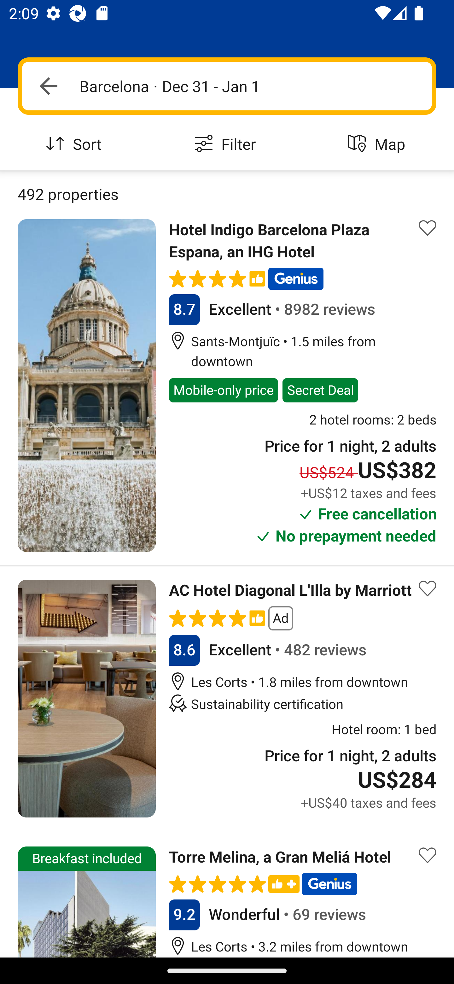 Image resolution: width=454 pixels, height=984 pixels. What do you see at coordinates (378, 144) in the screenshot?
I see `Map` at bounding box center [378, 144].